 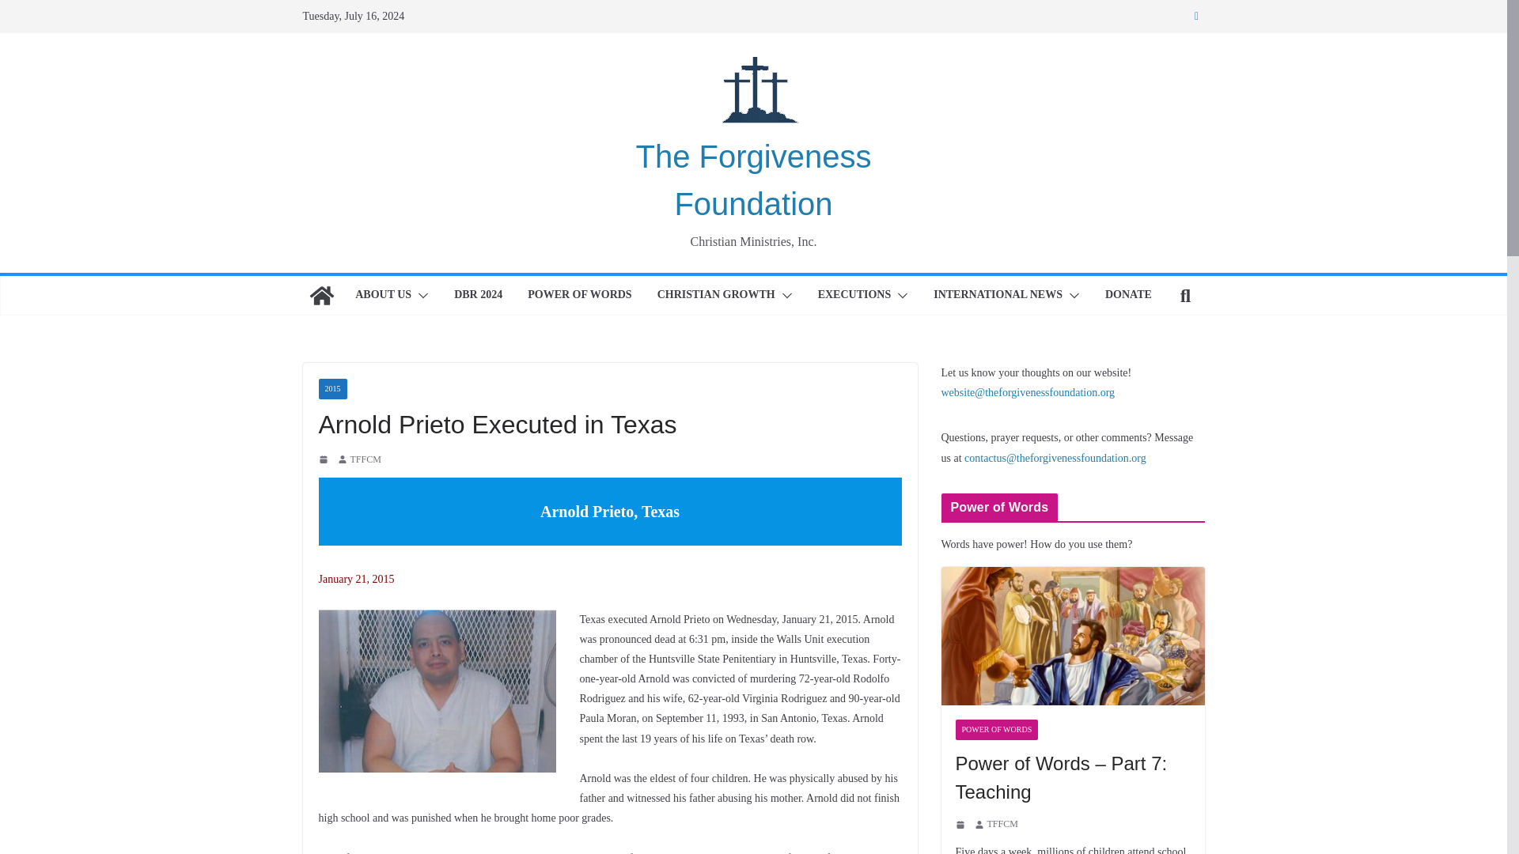 What do you see at coordinates (383, 295) in the screenshot?
I see `ABOUT US` at bounding box center [383, 295].